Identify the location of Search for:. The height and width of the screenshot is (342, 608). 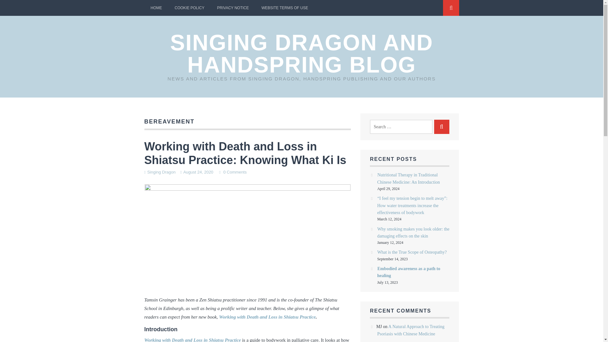
(401, 127).